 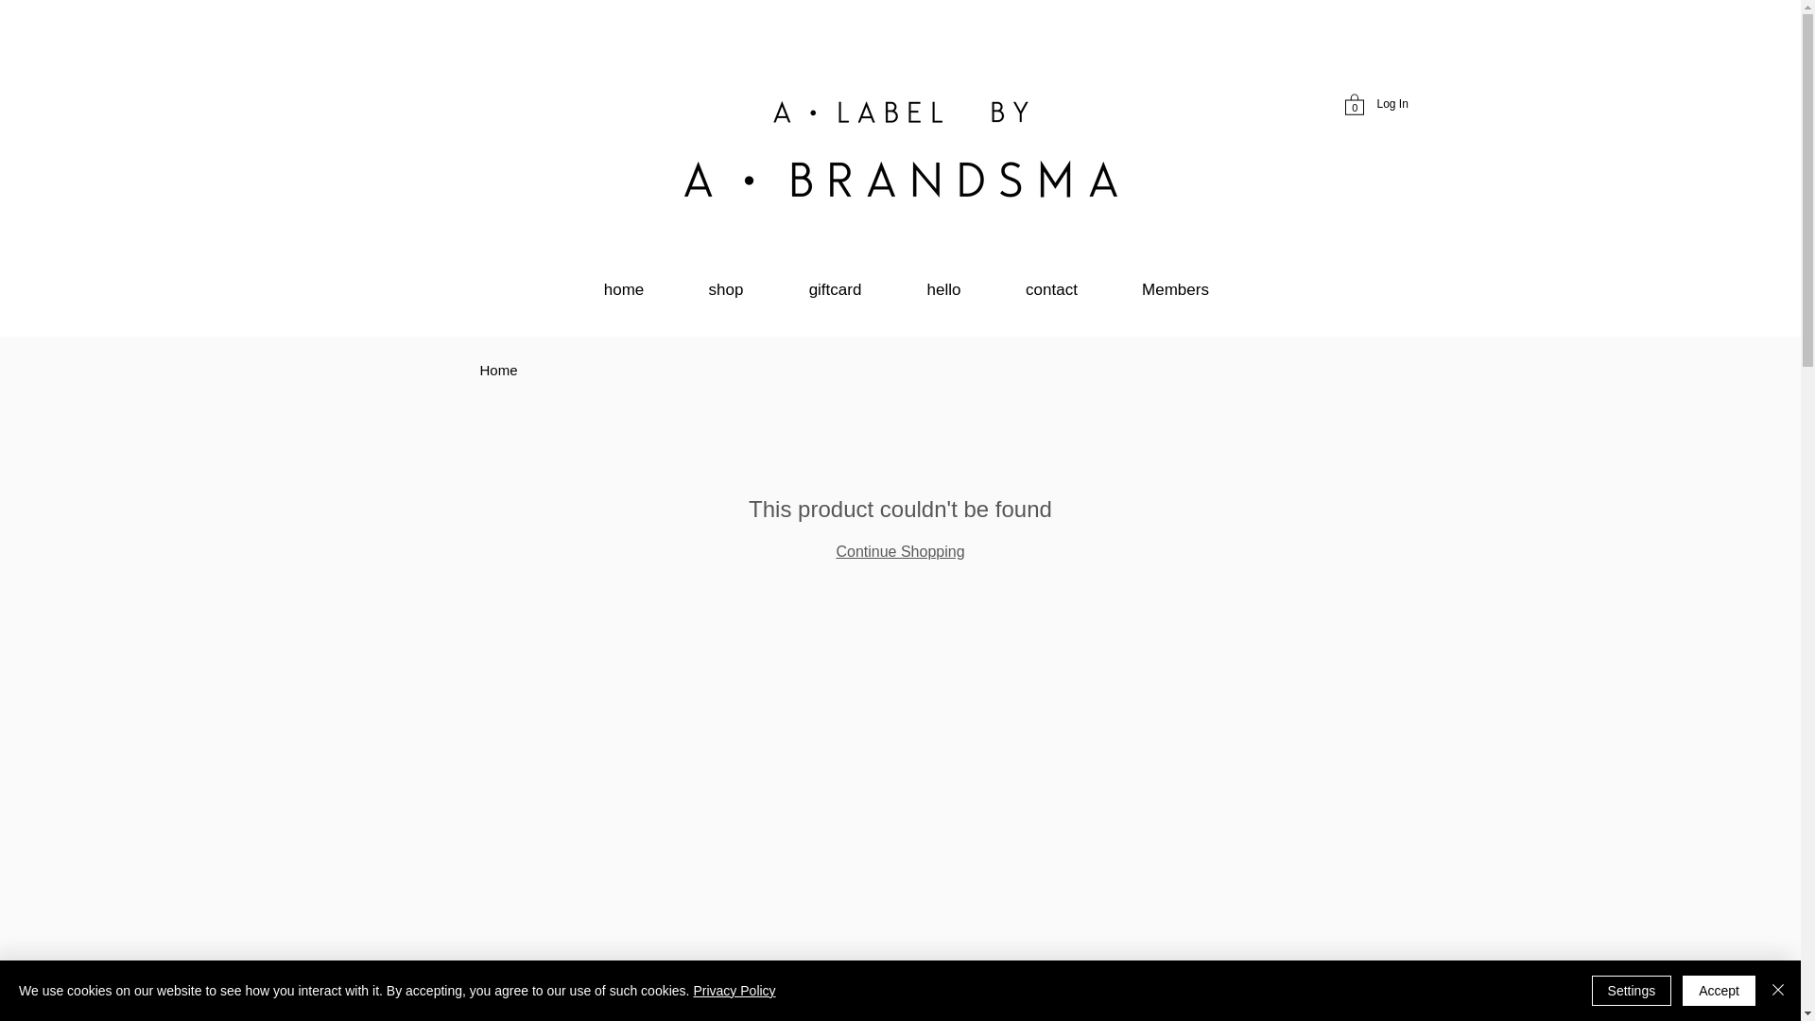 What do you see at coordinates (623, 289) in the screenshot?
I see `home` at bounding box center [623, 289].